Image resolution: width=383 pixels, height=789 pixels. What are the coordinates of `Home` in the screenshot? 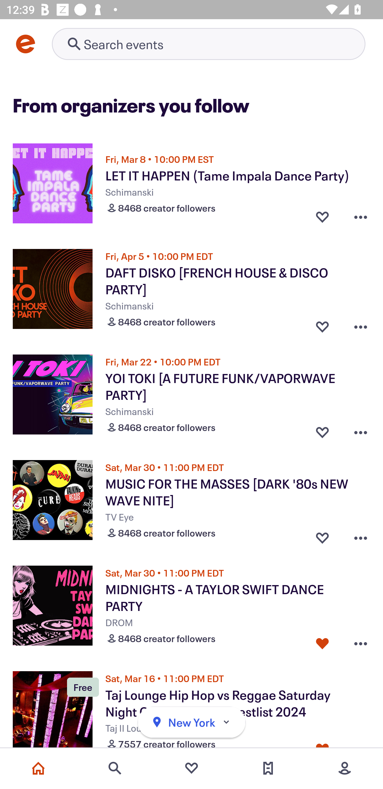 It's located at (38, 768).